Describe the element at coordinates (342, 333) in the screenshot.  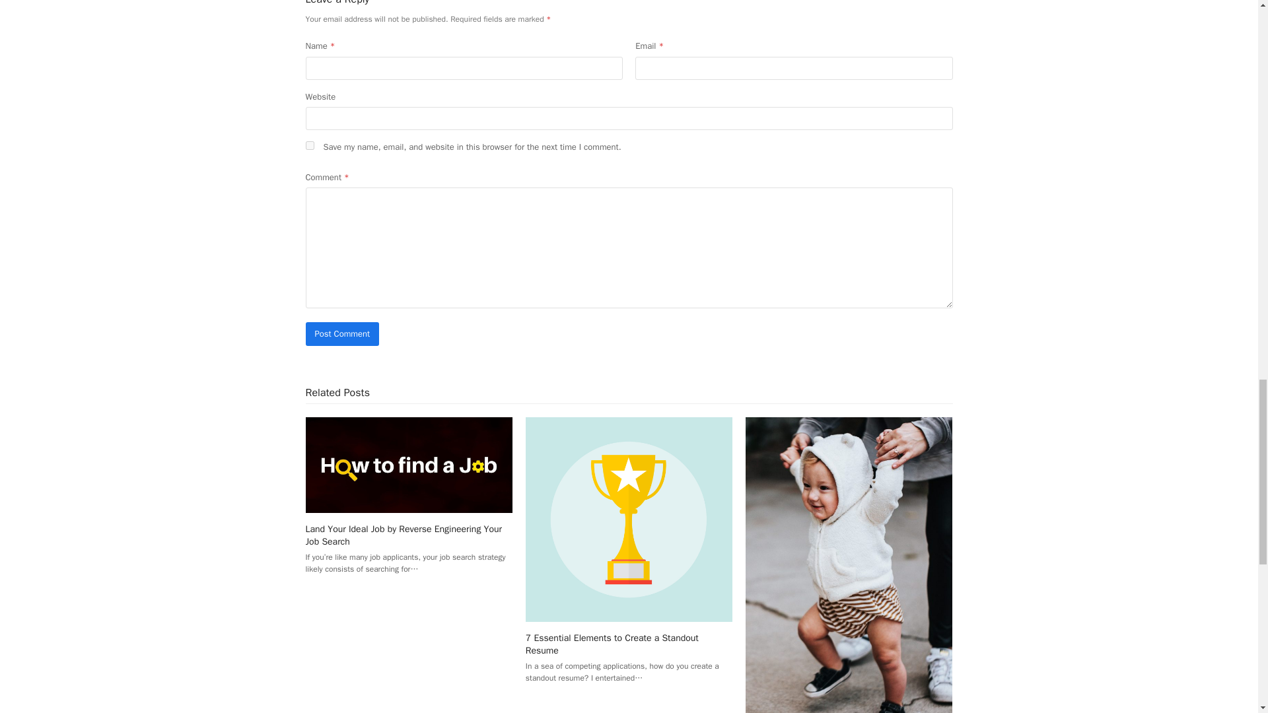
I see `Post Comment` at that location.